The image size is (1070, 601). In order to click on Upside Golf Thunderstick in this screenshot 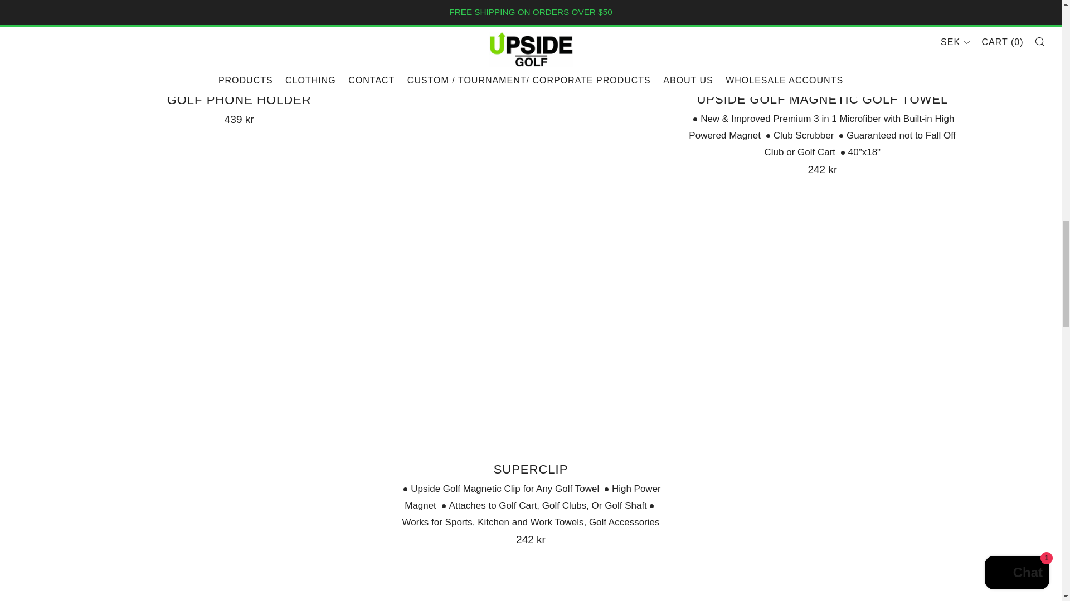, I will do `click(531, 78)`.